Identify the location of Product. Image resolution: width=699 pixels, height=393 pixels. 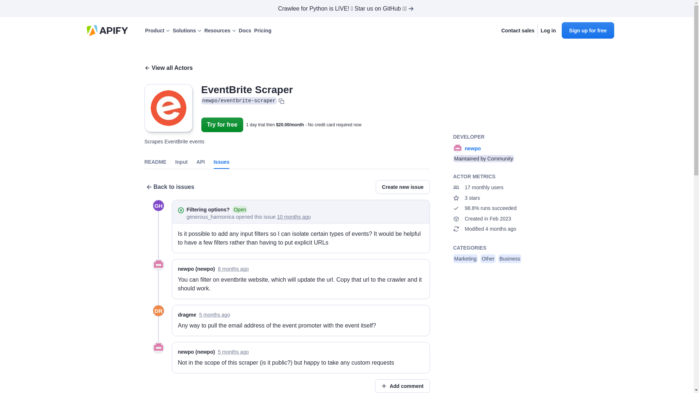
(157, 31).